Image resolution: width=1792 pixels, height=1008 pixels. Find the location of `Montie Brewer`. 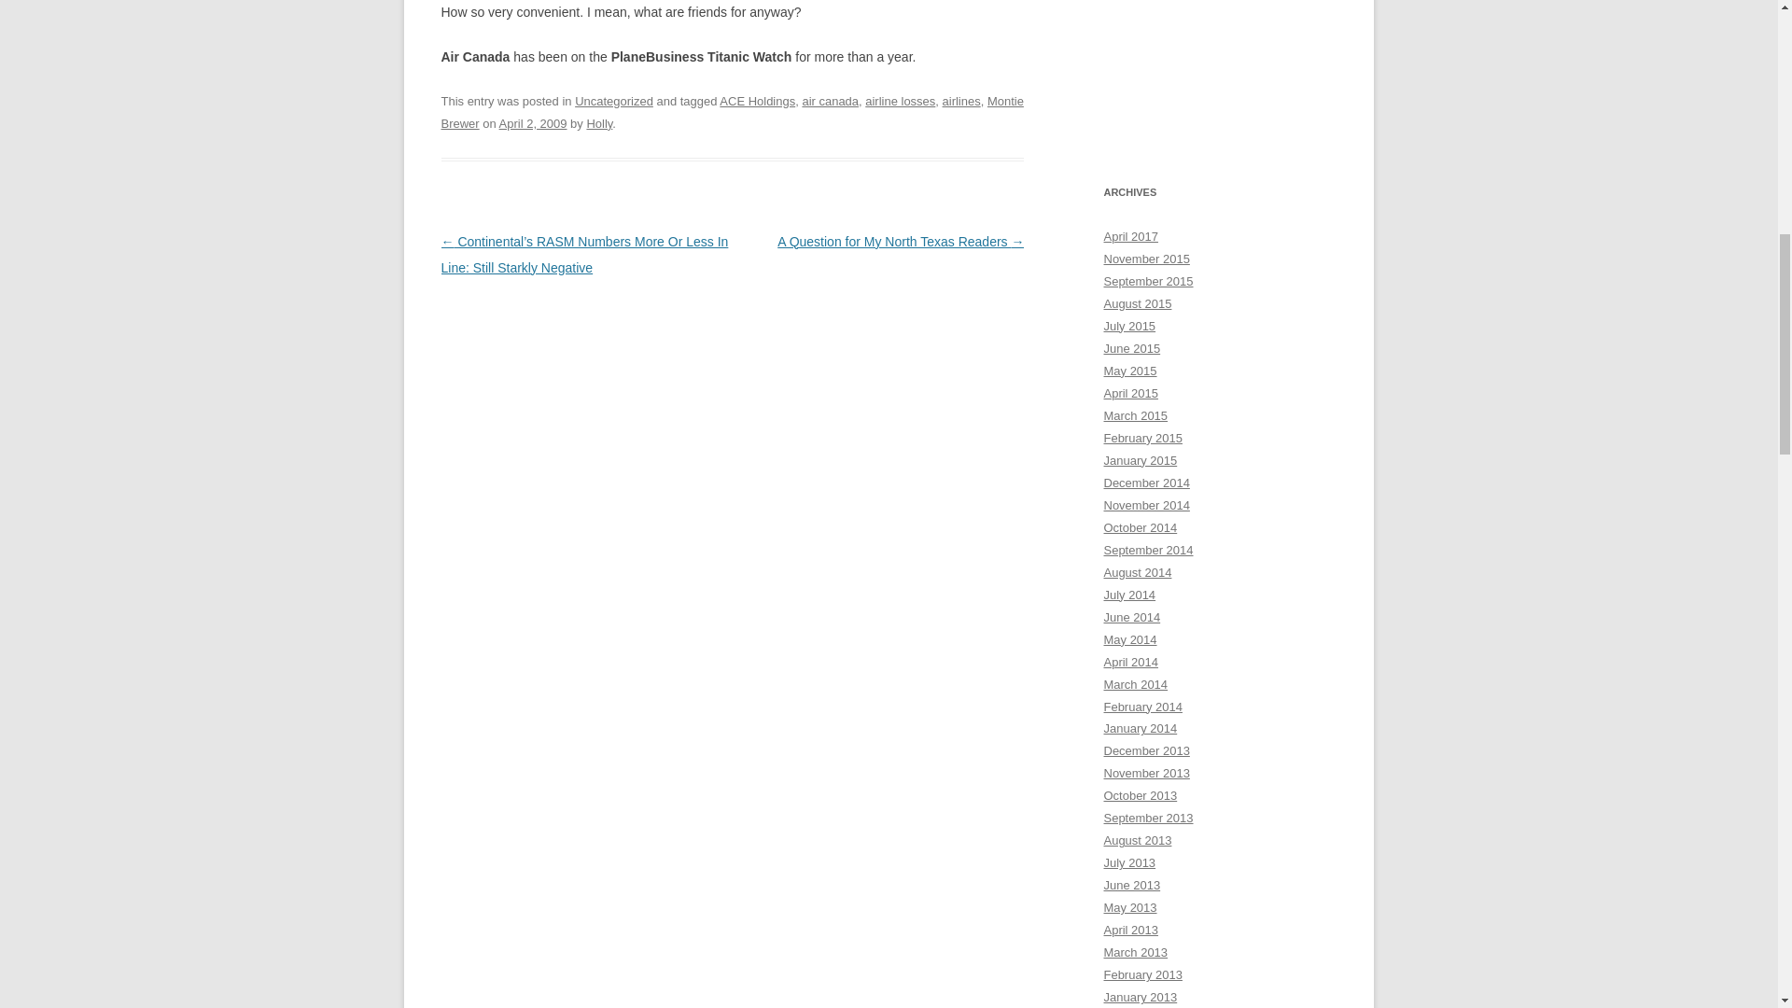

Montie Brewer is located at coordinates (732, 112).